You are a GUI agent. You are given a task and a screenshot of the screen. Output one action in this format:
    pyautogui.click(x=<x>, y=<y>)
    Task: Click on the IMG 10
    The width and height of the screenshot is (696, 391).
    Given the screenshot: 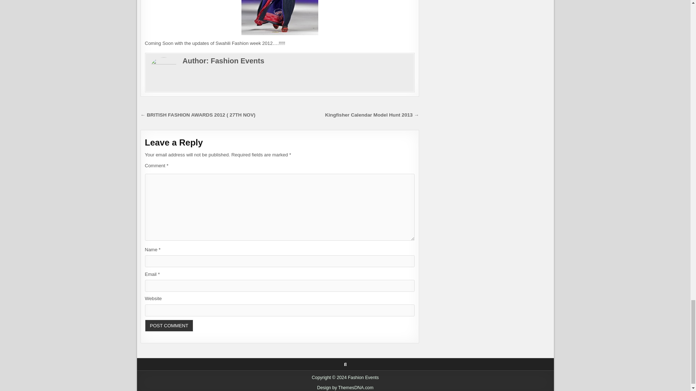 What is the action you would take?
    pyautogui.click(x=280, y=17)
    